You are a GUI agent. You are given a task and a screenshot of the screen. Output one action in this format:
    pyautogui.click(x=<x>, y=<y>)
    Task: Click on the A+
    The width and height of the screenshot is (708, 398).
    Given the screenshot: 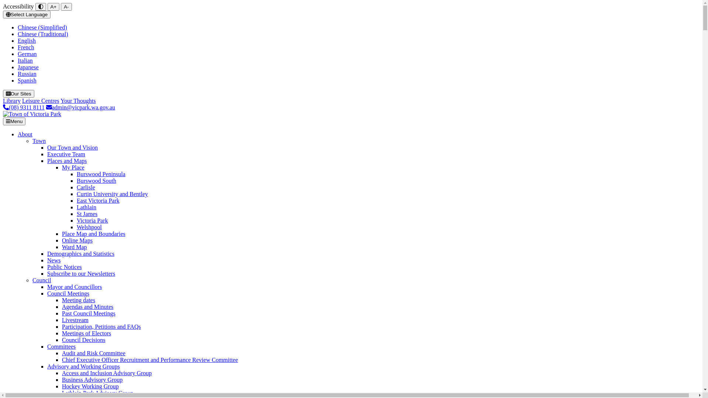 What is the action you would take?
    pyautogui.click(x=54, y=7)
    